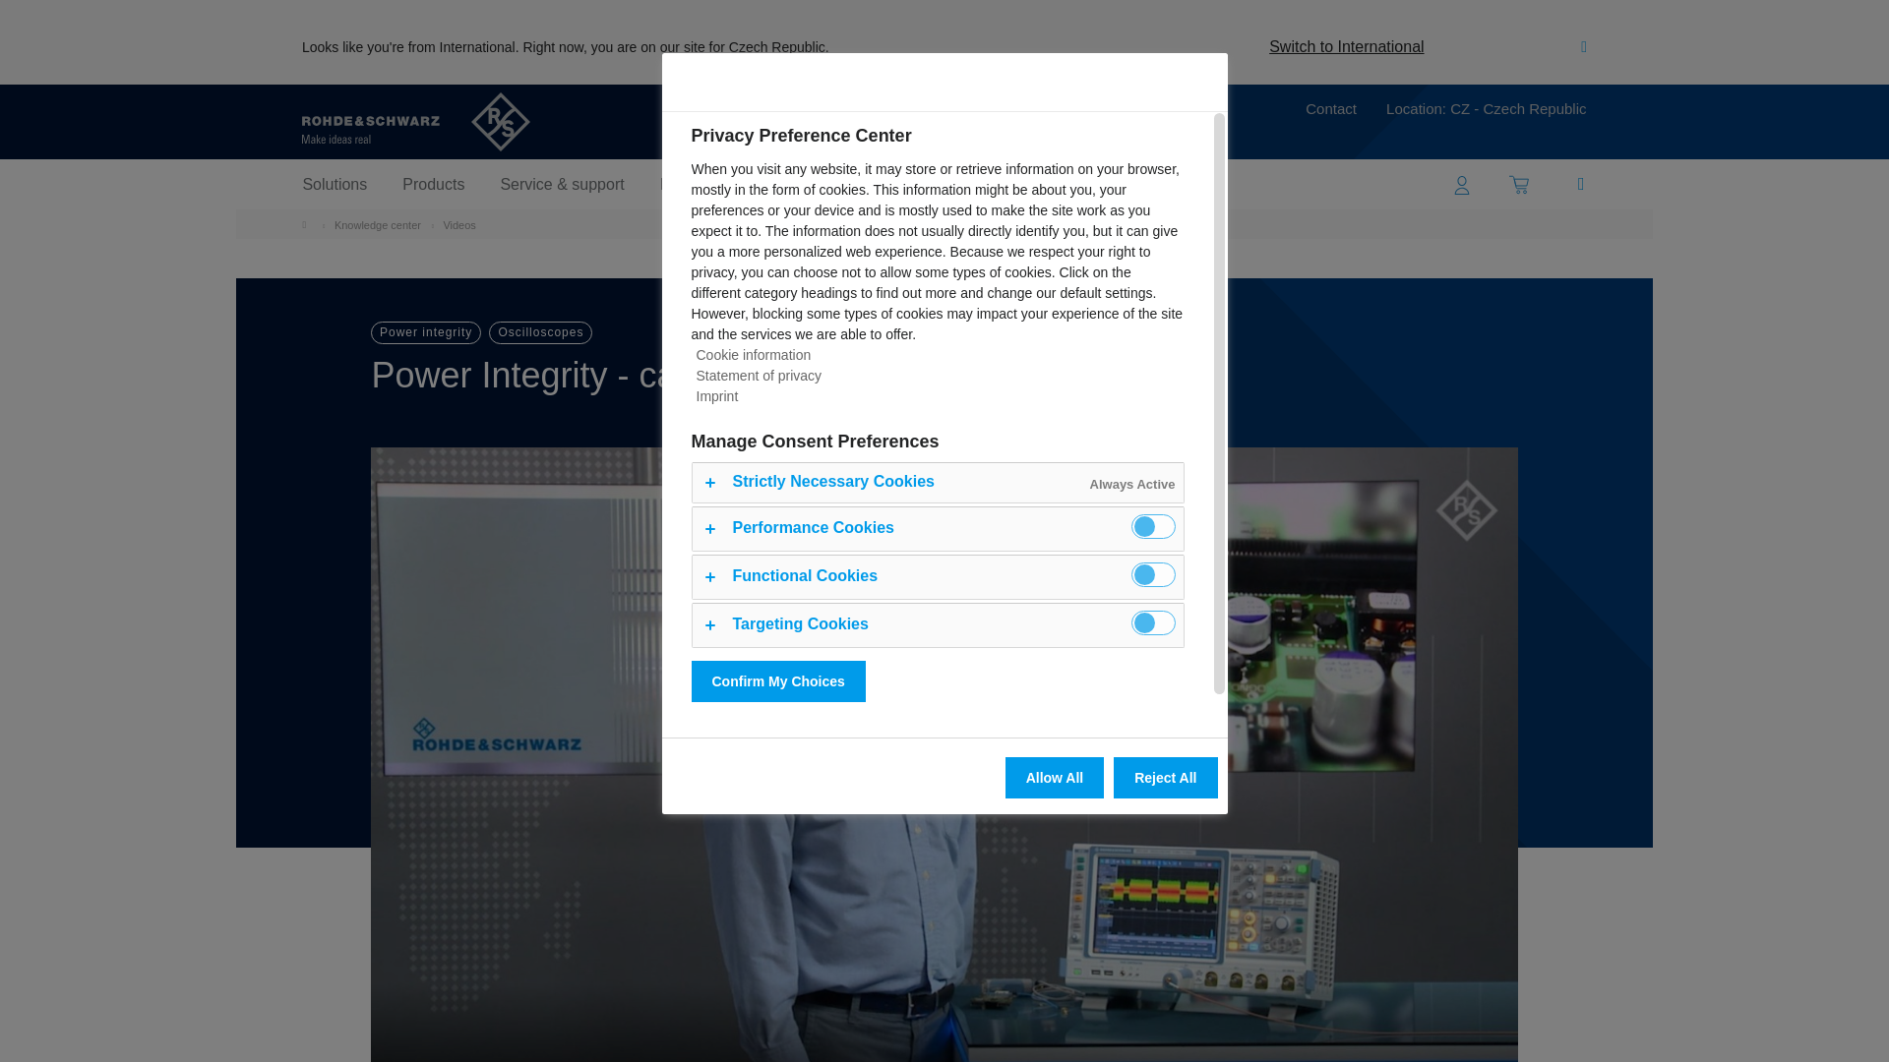  I want to click on Oscilloscopes, so click(541, 332).